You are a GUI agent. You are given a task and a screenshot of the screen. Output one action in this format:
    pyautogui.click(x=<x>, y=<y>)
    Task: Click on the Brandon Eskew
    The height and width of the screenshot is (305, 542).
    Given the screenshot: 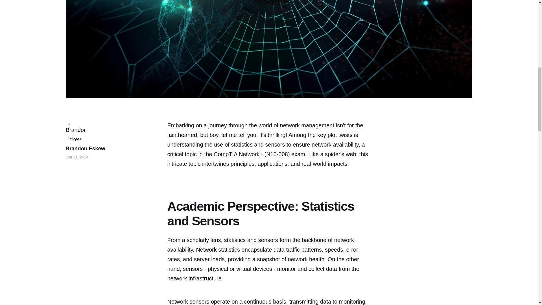 What is the action you would take?
    pyautogui.click(x=85, y=148)
    